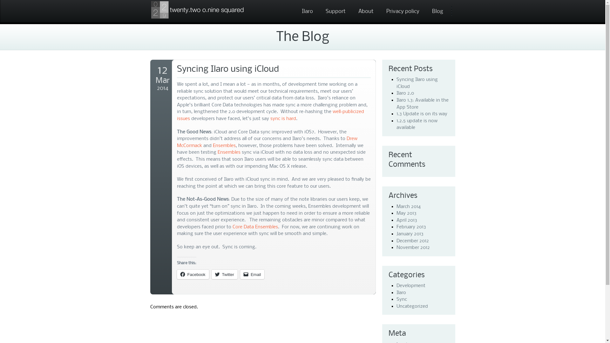  Describe the element at coordinates (193, 274) in the screenshot. I see `Facebook` at that location.